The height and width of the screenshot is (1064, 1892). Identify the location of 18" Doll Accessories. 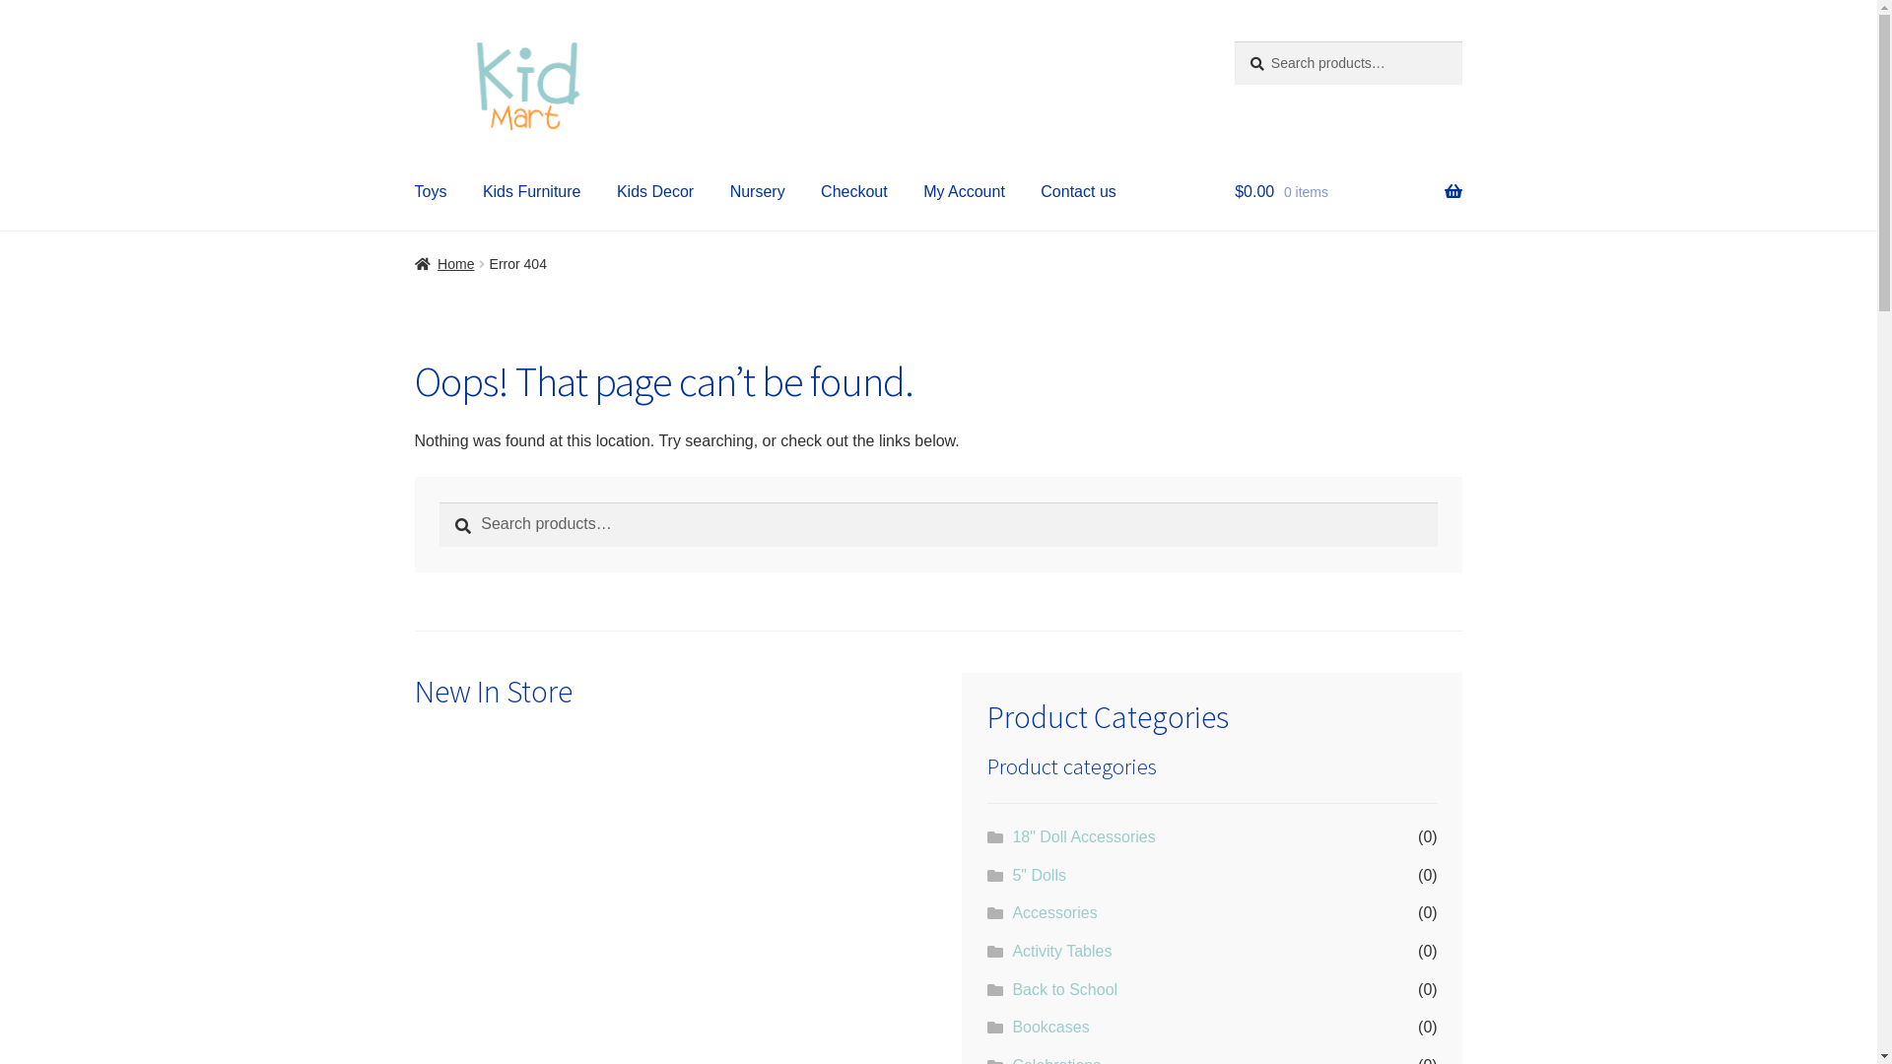
(1084, 837).